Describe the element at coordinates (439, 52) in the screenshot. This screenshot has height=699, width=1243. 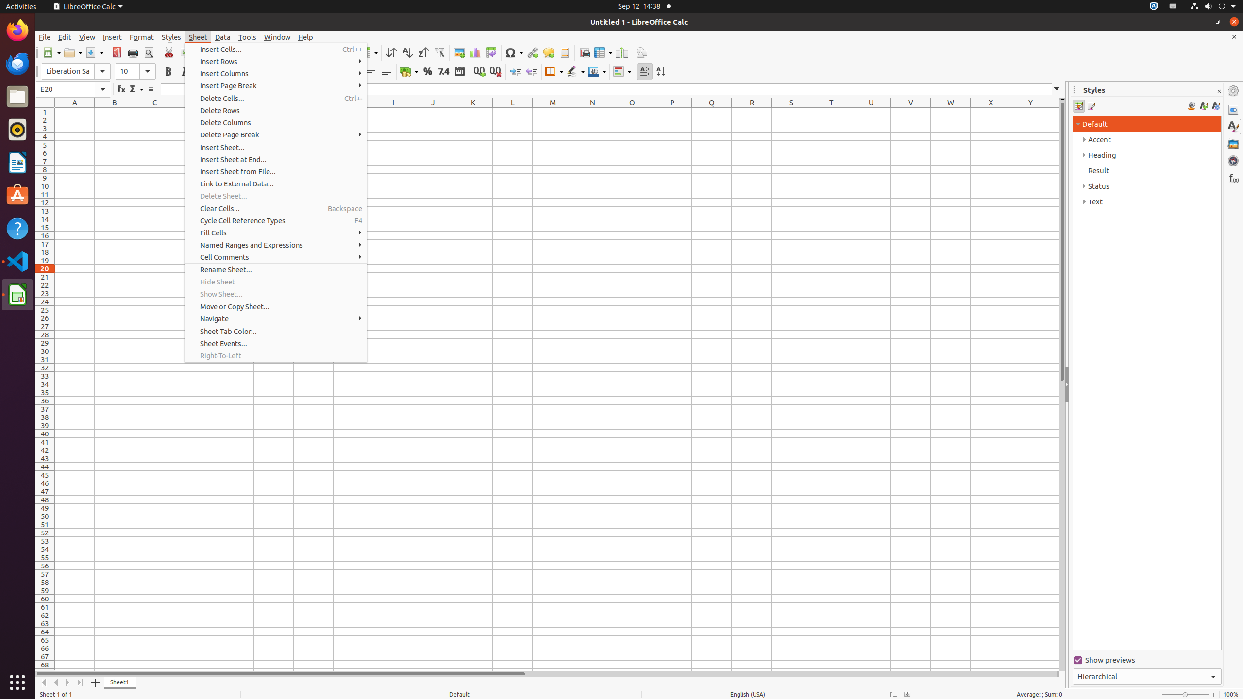
I see `AutoFilter` at that location.